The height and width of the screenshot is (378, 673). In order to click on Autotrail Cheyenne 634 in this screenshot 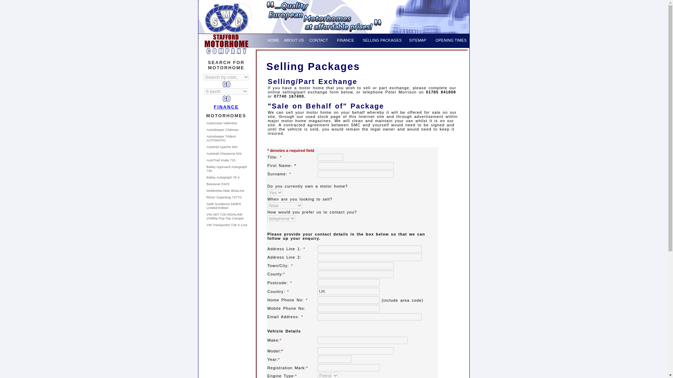, I will do `click(224, 153)`.